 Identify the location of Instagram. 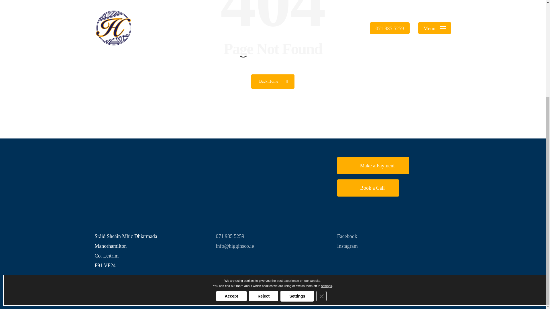
(347, 246).